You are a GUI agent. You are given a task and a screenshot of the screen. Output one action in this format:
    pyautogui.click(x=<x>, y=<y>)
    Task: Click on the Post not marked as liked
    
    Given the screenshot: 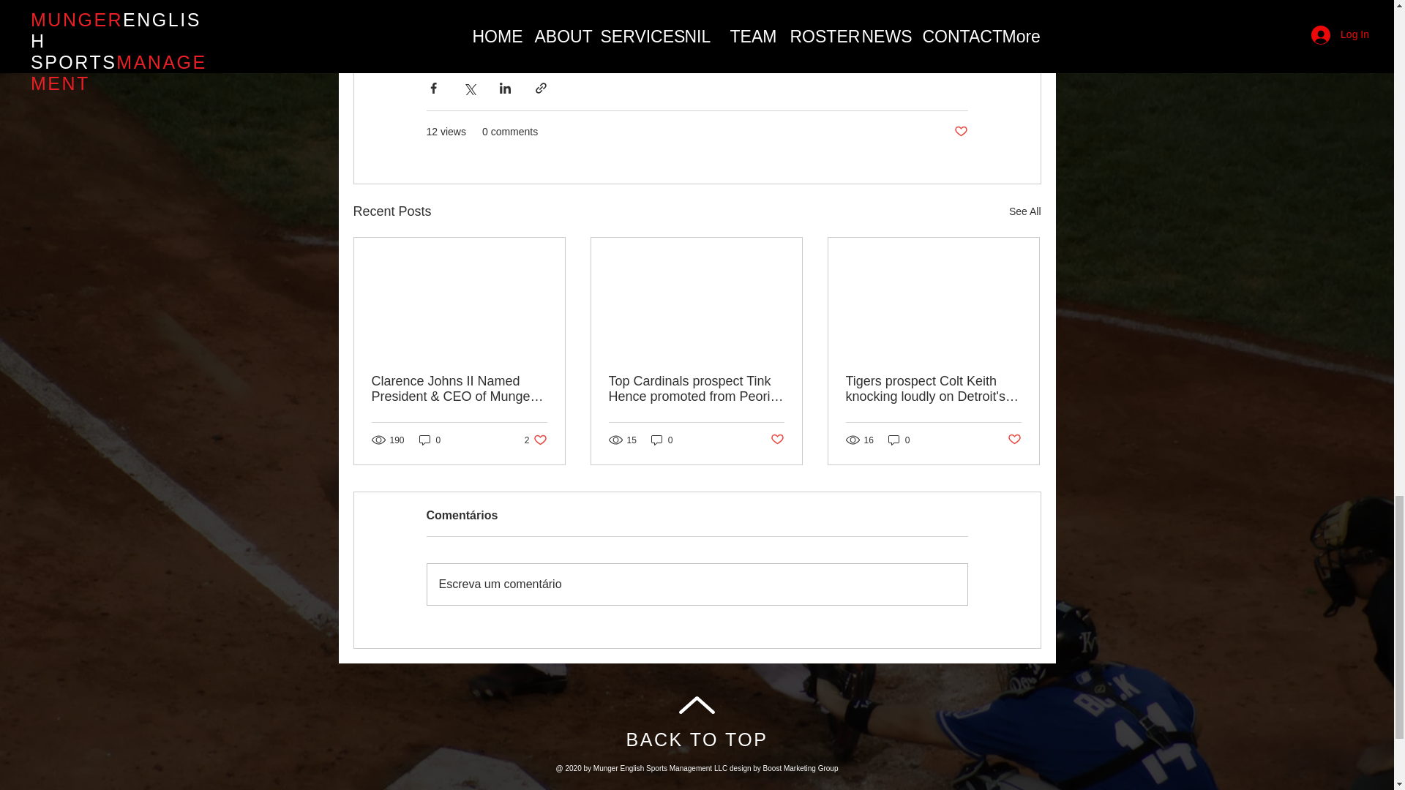 What is the action you would take?
    pyautogui.click(x=1024, y=211)
    